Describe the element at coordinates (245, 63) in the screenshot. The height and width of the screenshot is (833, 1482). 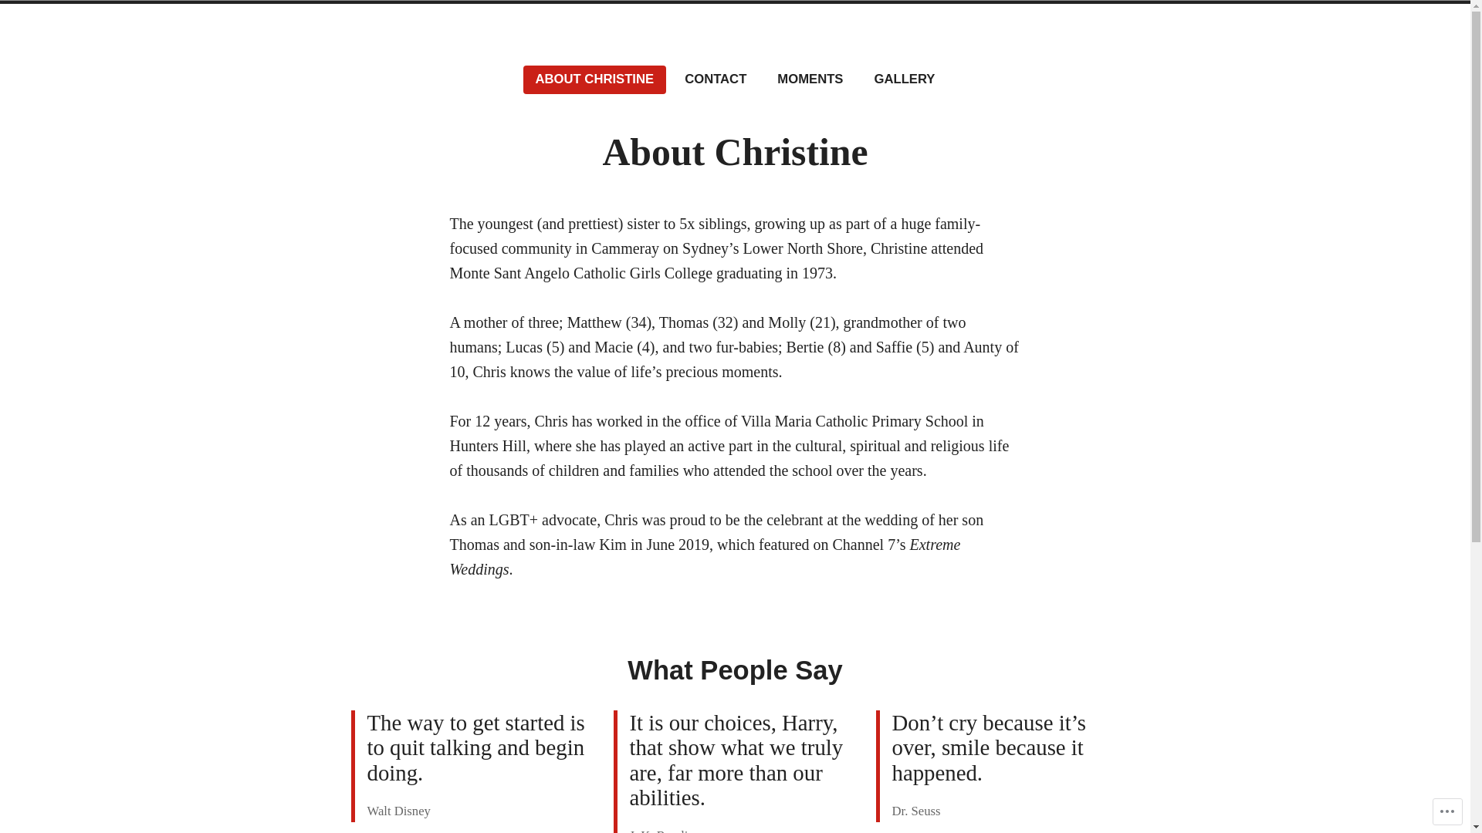
I see `Magnolia Moments` at that location.